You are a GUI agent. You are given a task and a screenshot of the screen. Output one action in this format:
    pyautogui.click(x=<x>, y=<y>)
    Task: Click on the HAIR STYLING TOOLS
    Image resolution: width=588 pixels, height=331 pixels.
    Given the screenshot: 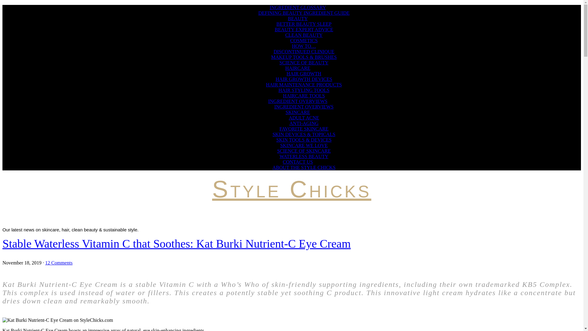 What is the action you would take?
    pyautogui.click(x=304, y=90)
    